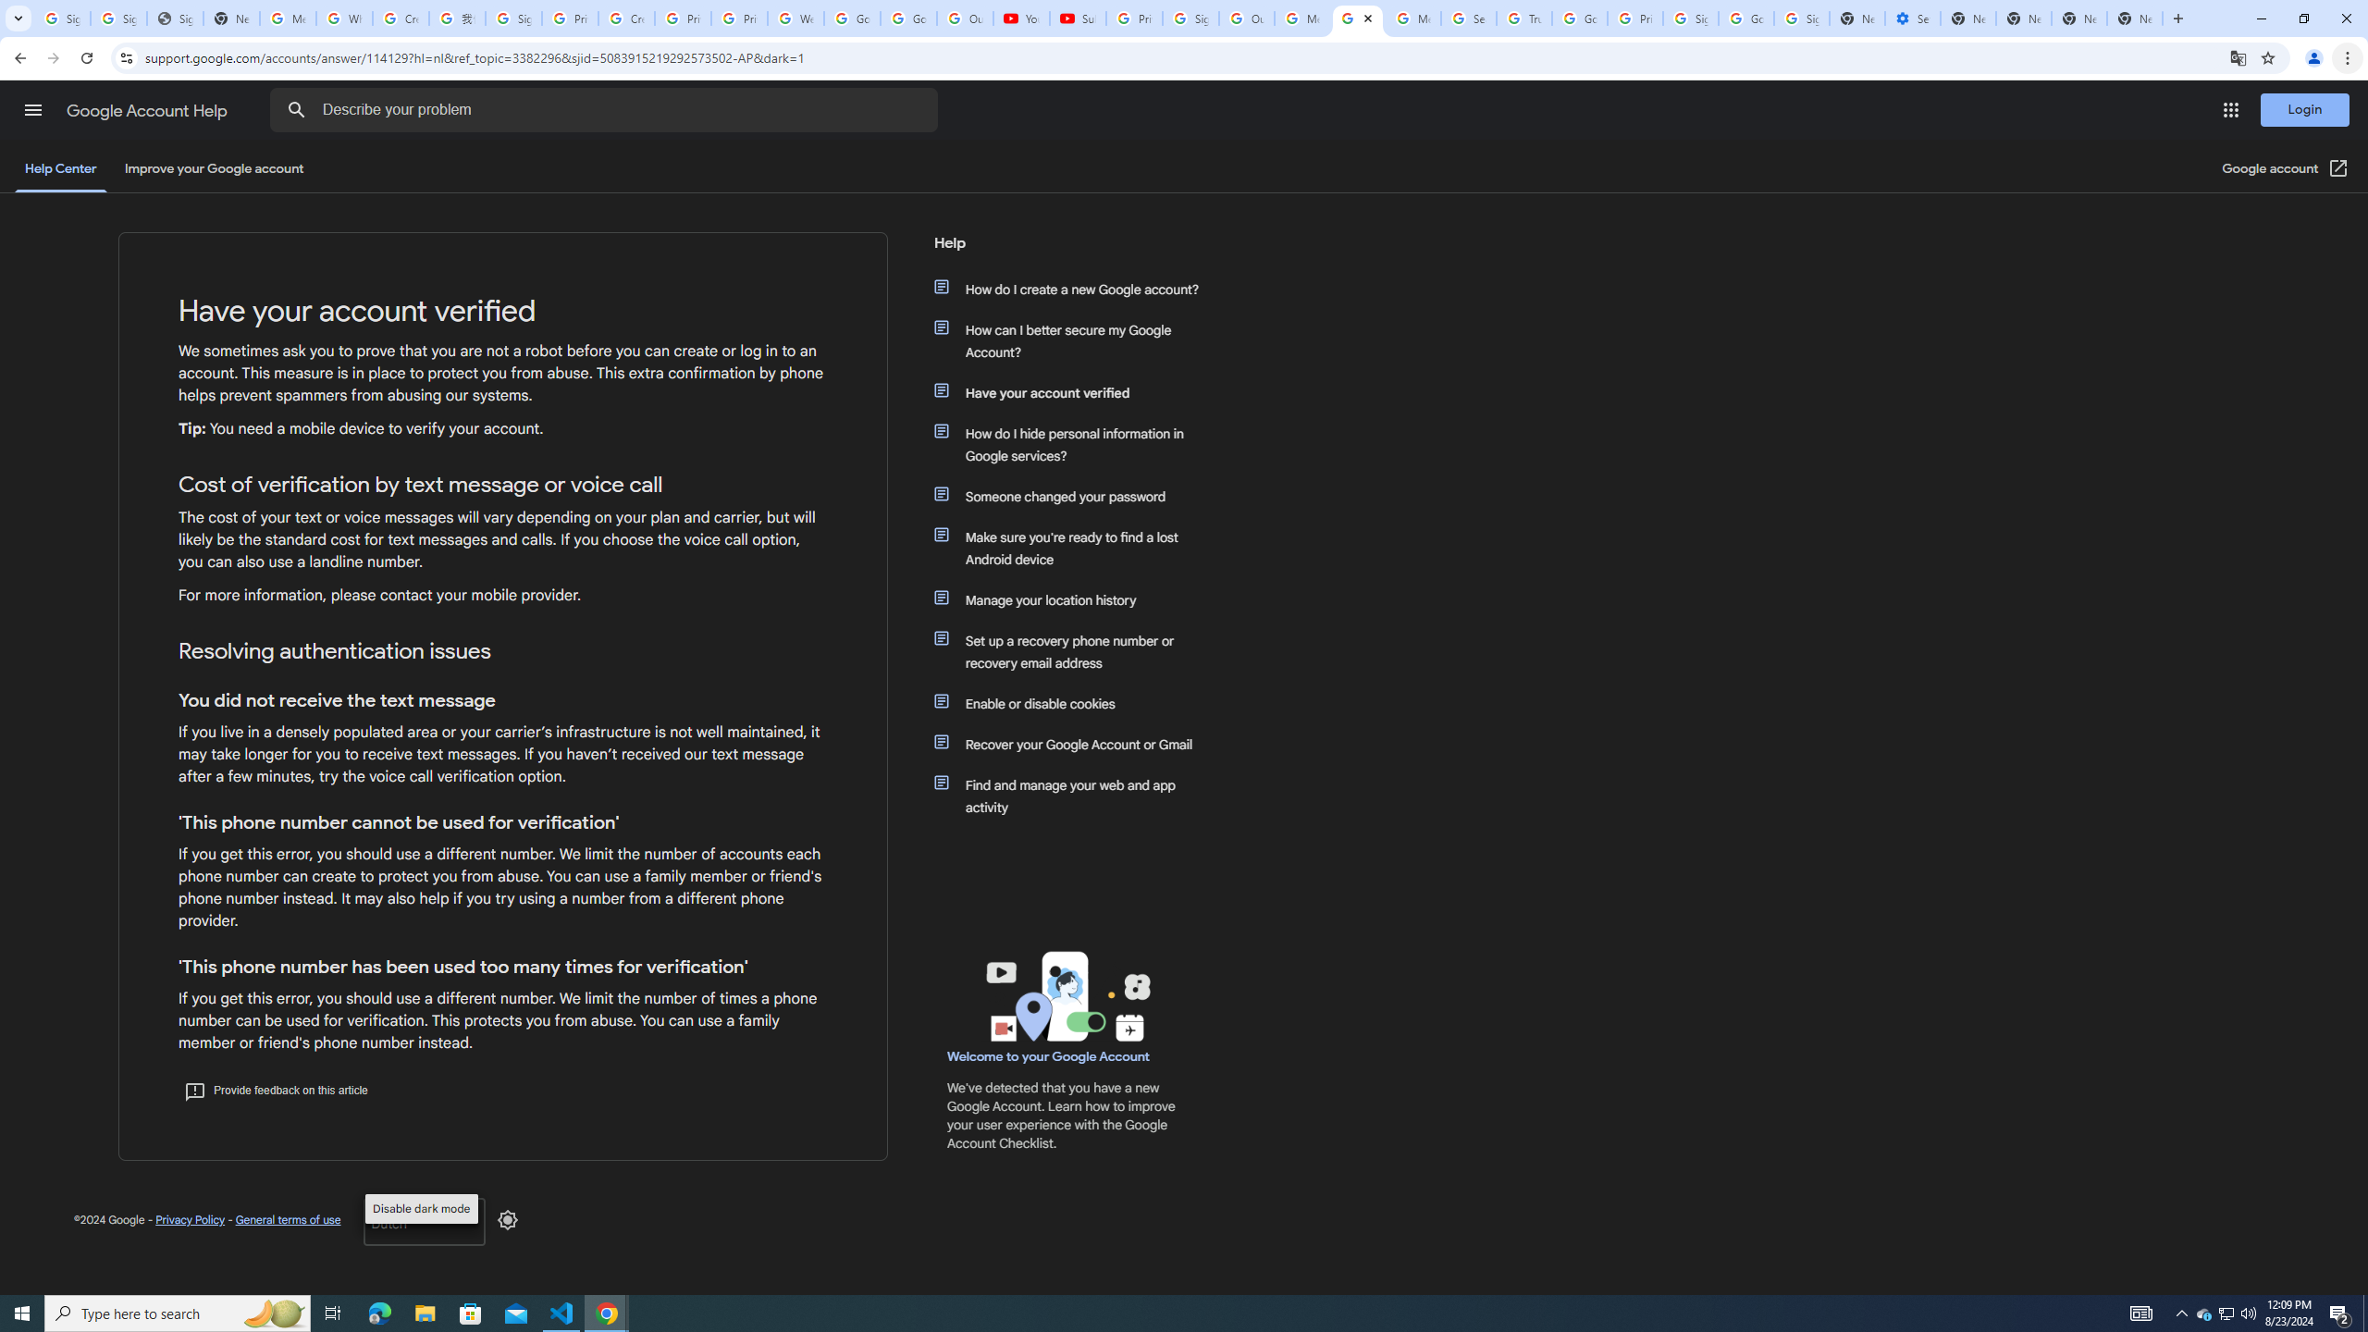 This screenshot has width=2368, height=1332. I want to click on Create your Google Account, so click(625, 18).